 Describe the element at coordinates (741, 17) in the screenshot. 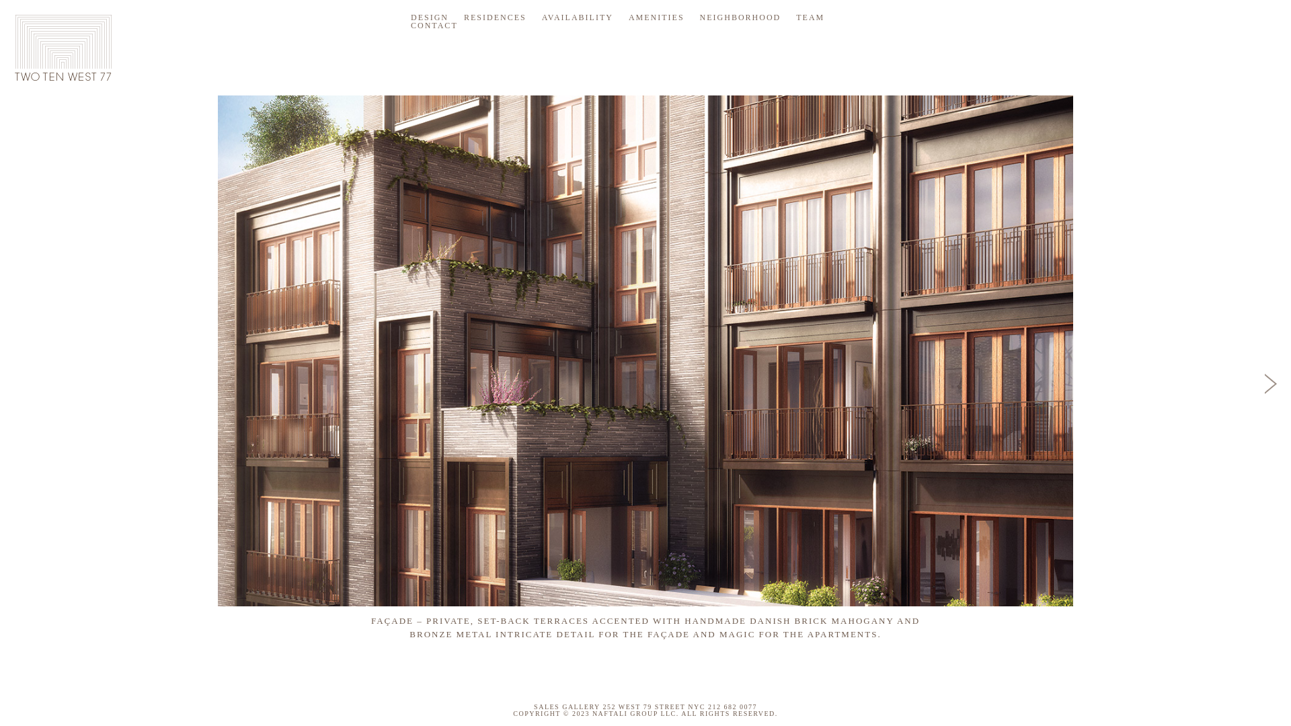

I see `NEIGHBORHOOD` at that location.